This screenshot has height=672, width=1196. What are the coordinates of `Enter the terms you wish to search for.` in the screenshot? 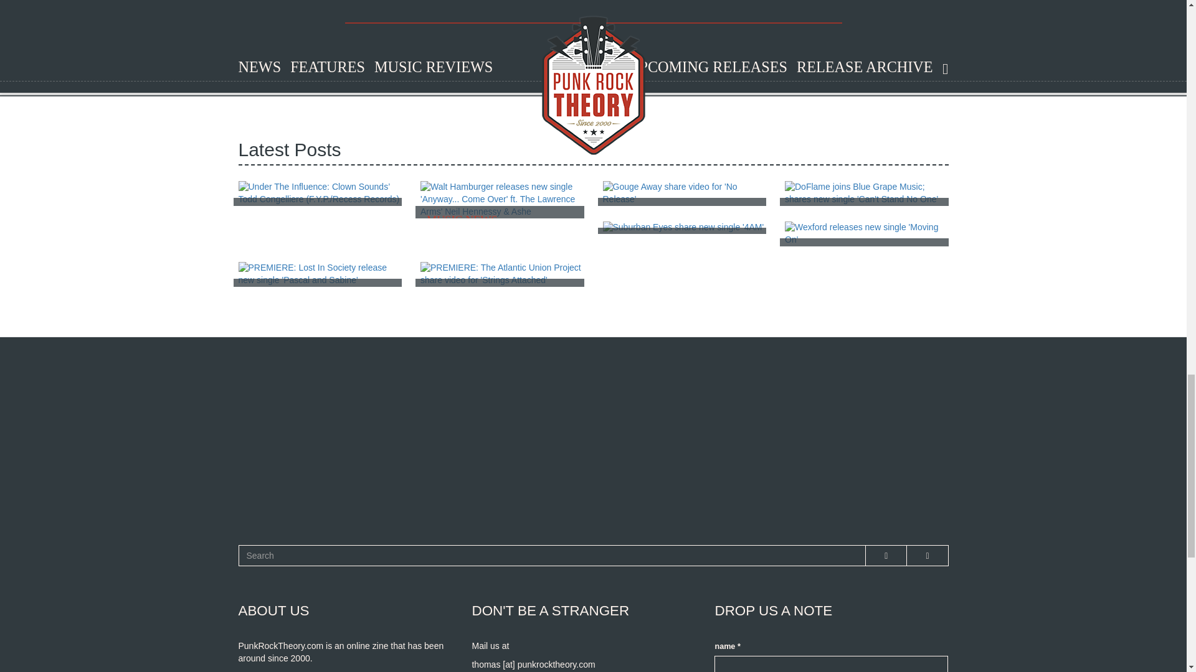 It's located at (552, 555).